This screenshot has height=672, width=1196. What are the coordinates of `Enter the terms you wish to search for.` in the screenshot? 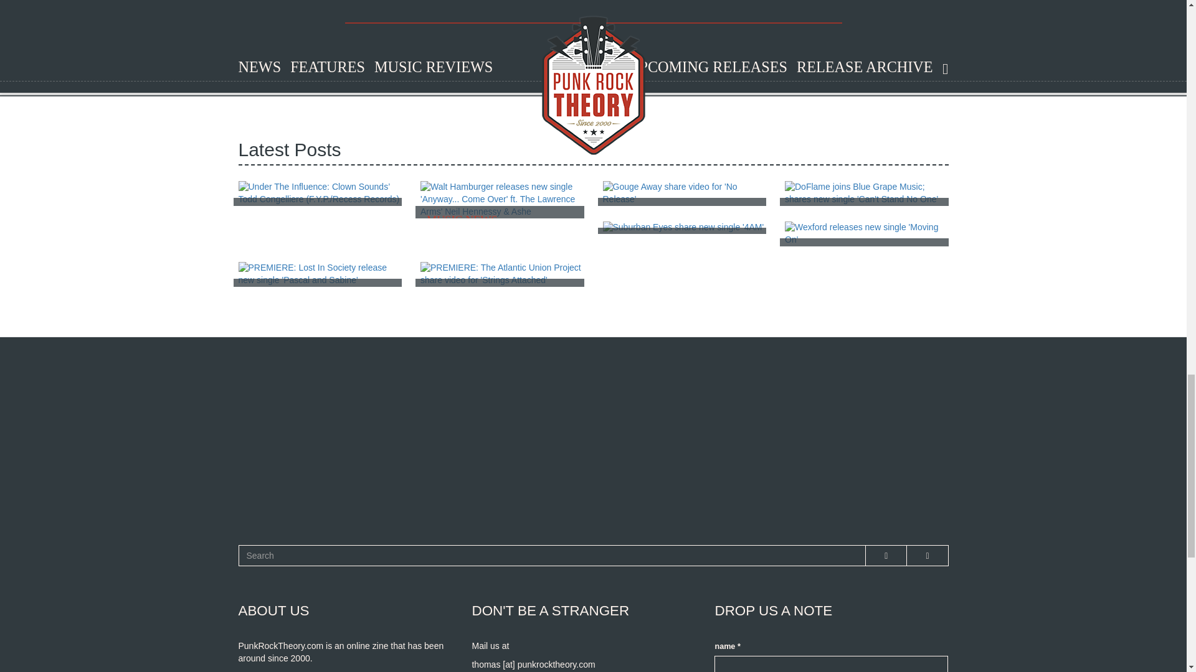 It's located at (552, 555).